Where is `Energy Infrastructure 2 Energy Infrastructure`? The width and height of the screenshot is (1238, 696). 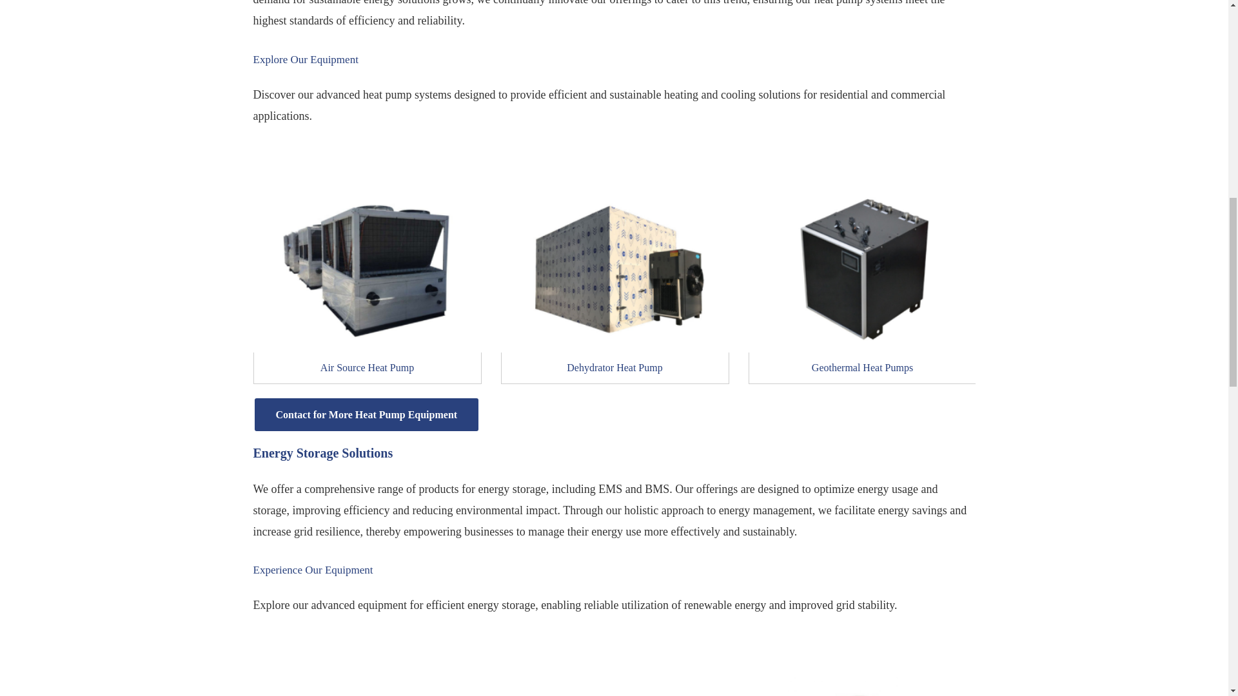
Energy Infrastructure 2 Energy Infrastructure is located at coordinates (614, 269).